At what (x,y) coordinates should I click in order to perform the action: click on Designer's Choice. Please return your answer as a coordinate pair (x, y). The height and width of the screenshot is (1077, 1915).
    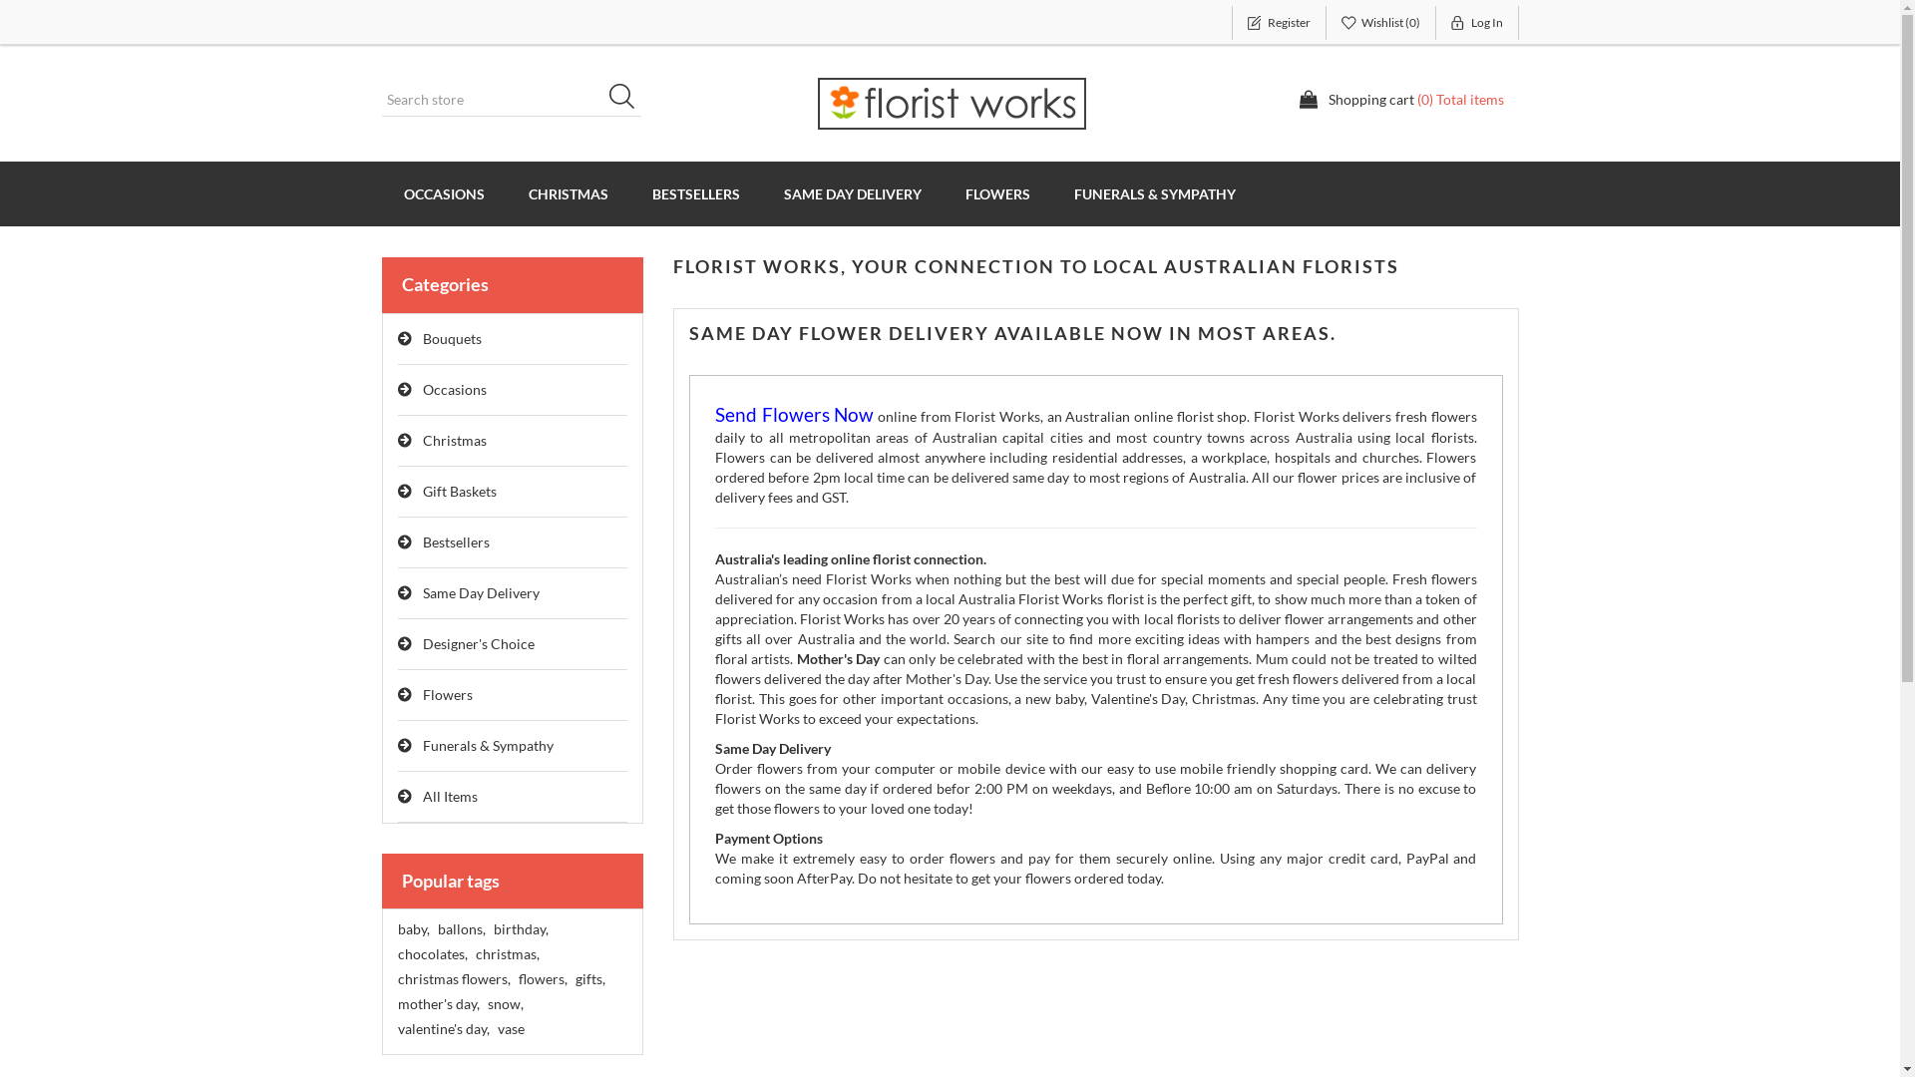
    Looking at the image, I should click on (513, 644).